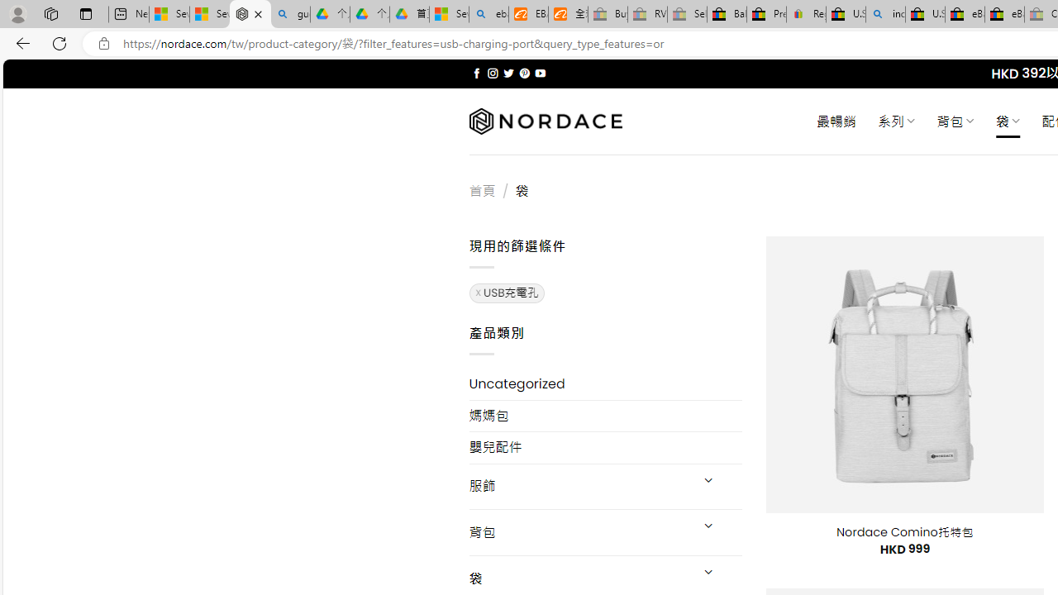 The height and width of the screenshot is (595, 1058). I want to click on Follow on Pinterest, so click(524, 73).